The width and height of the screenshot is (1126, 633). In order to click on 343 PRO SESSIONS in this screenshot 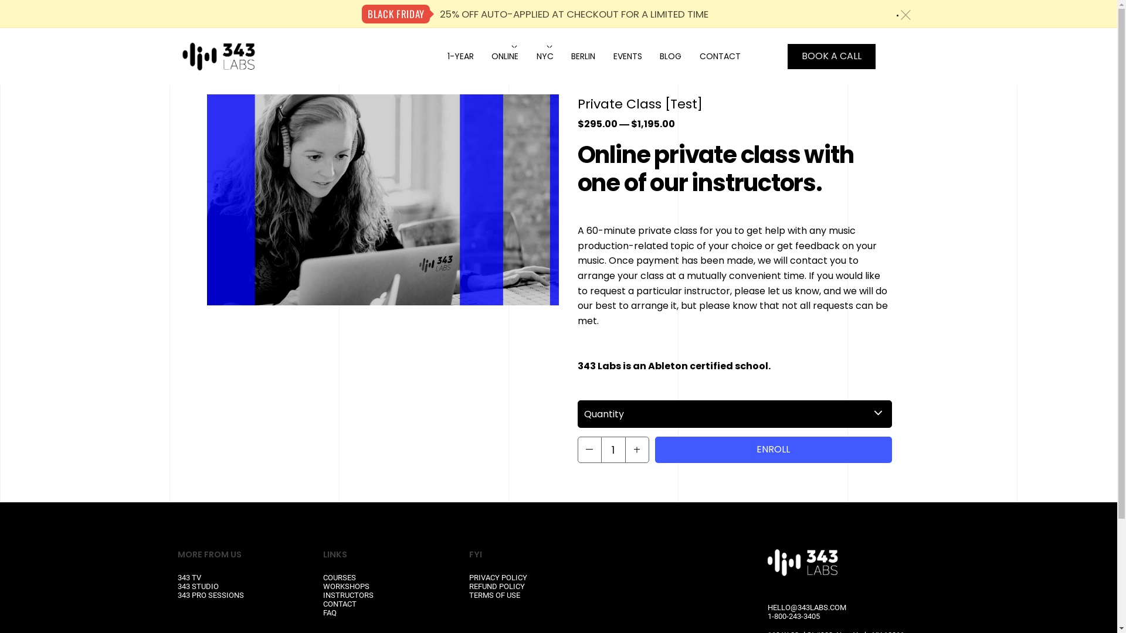, I will do `click(211, 595)`.